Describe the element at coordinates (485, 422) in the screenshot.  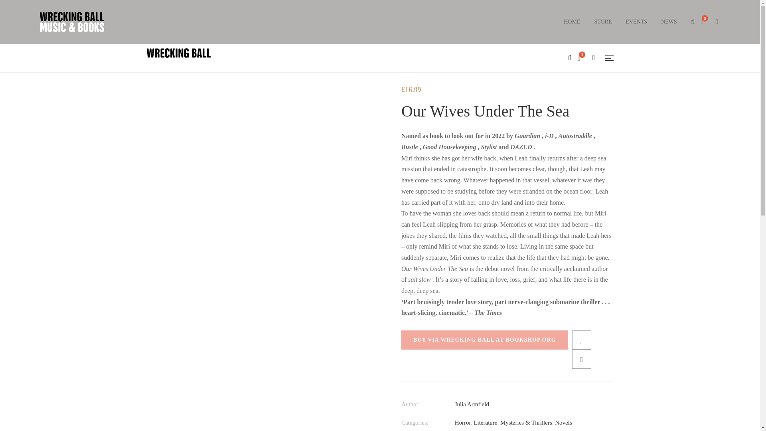
I see `Literature` at that location.